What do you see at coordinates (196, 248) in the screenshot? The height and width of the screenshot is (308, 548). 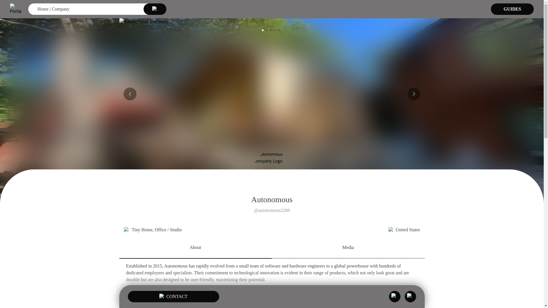 I see `About` at bounding box center [196, 248].